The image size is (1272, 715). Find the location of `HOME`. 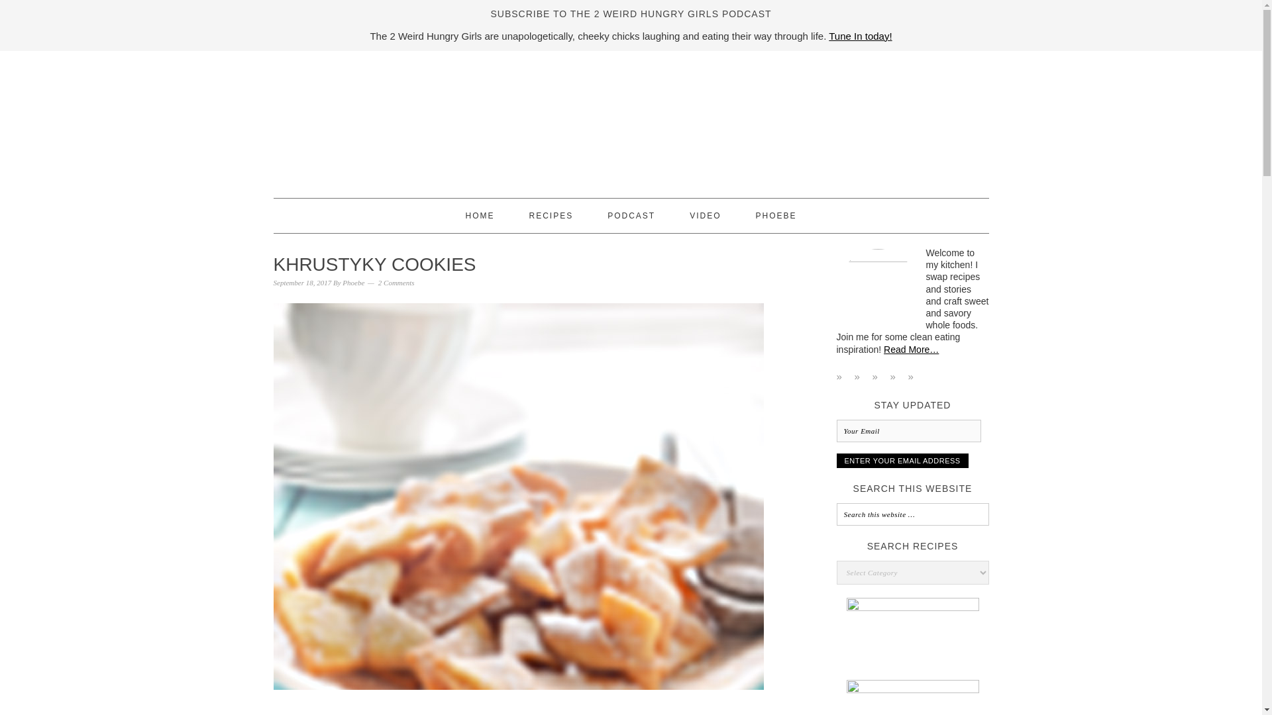

HOME is located at coordinates (480, 216).